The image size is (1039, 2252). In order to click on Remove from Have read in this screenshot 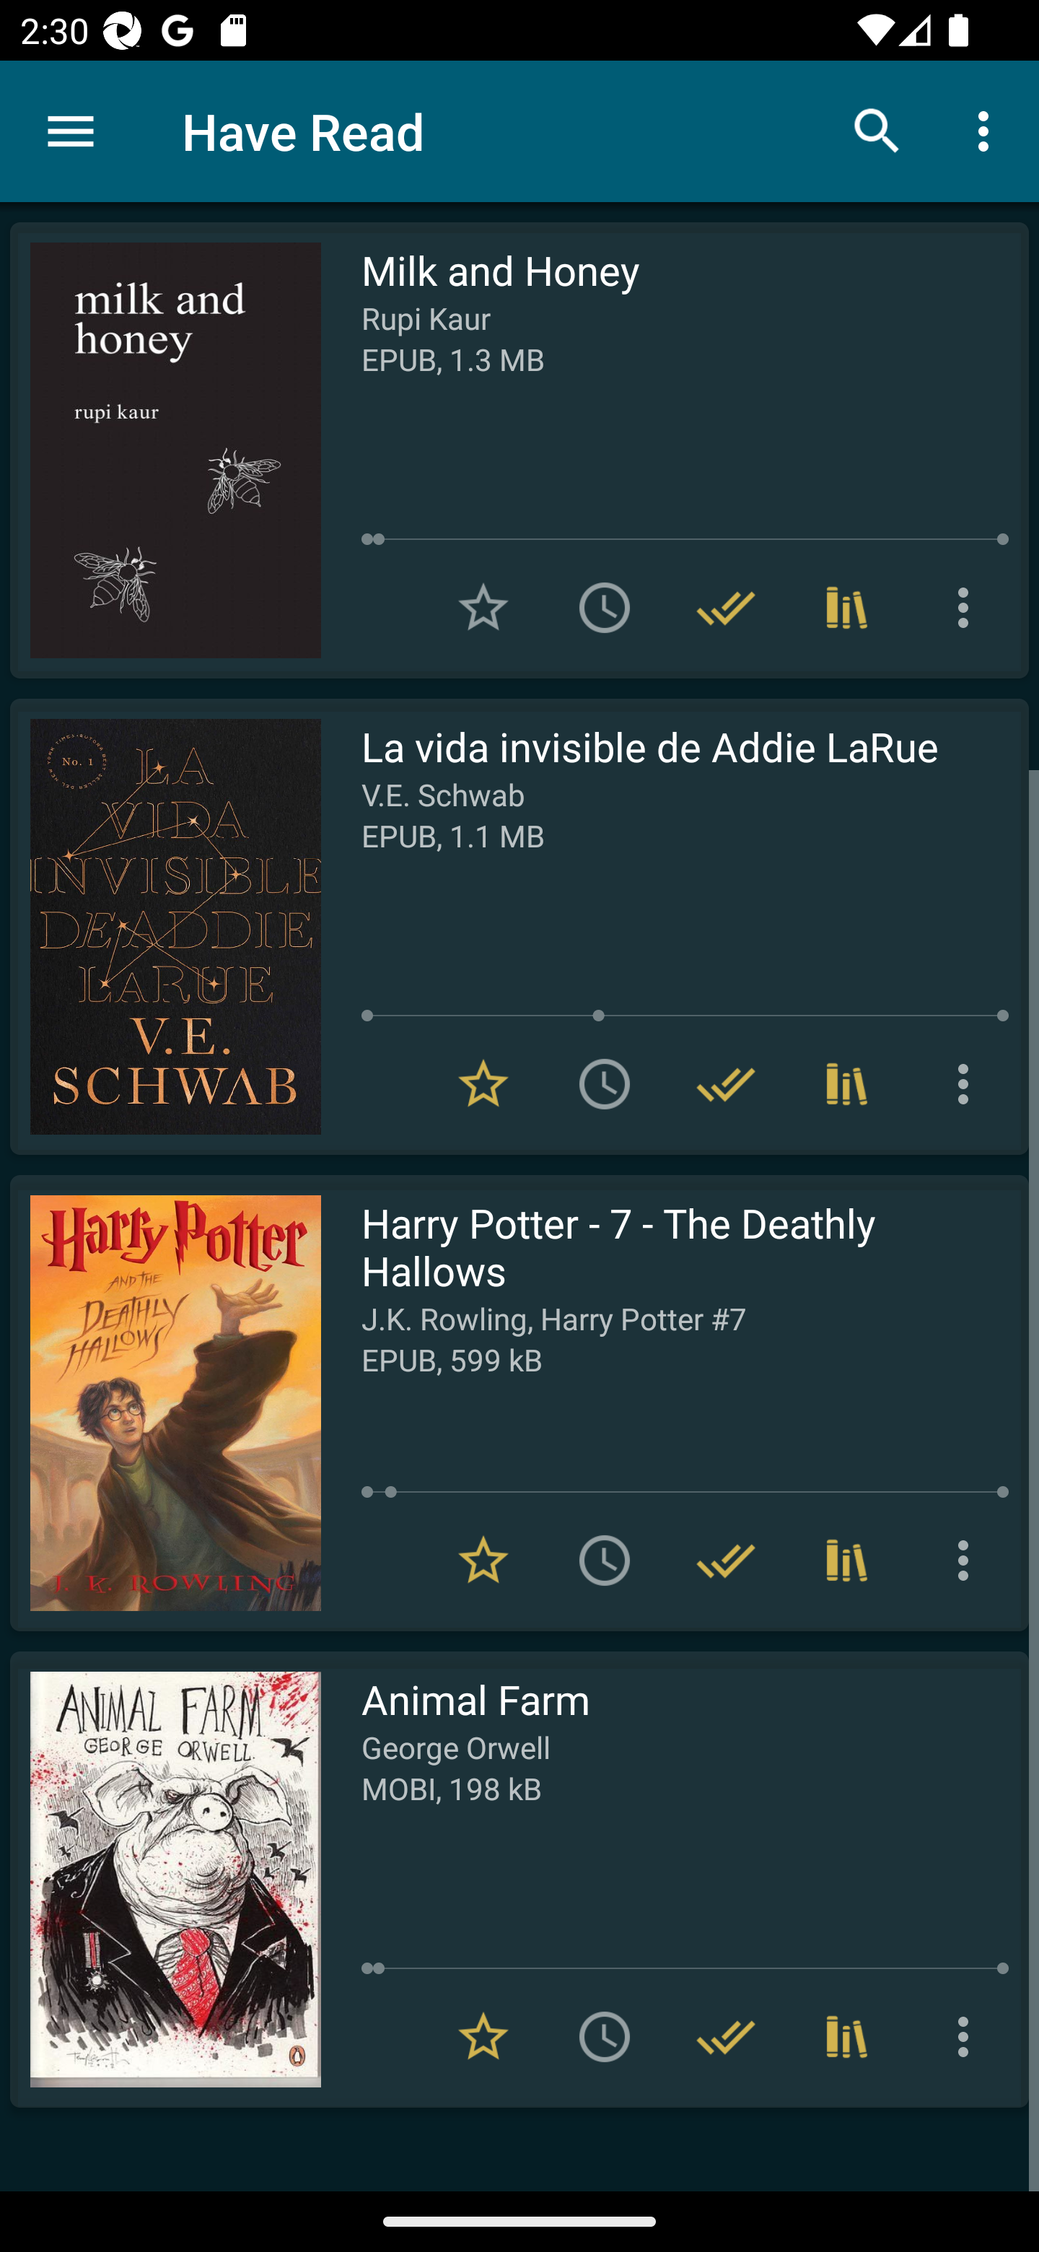, I will do `click(726, 1561)`.